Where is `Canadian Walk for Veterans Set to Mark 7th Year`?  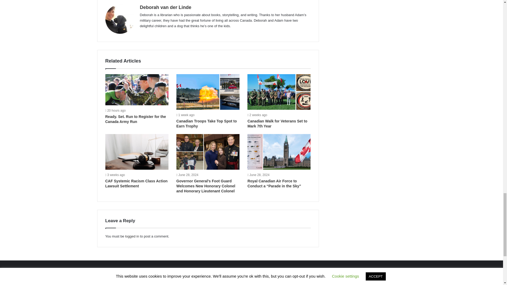
Canadian Walk for Veterans Set to Mark 7th Year is located at coordinates (277, 123).